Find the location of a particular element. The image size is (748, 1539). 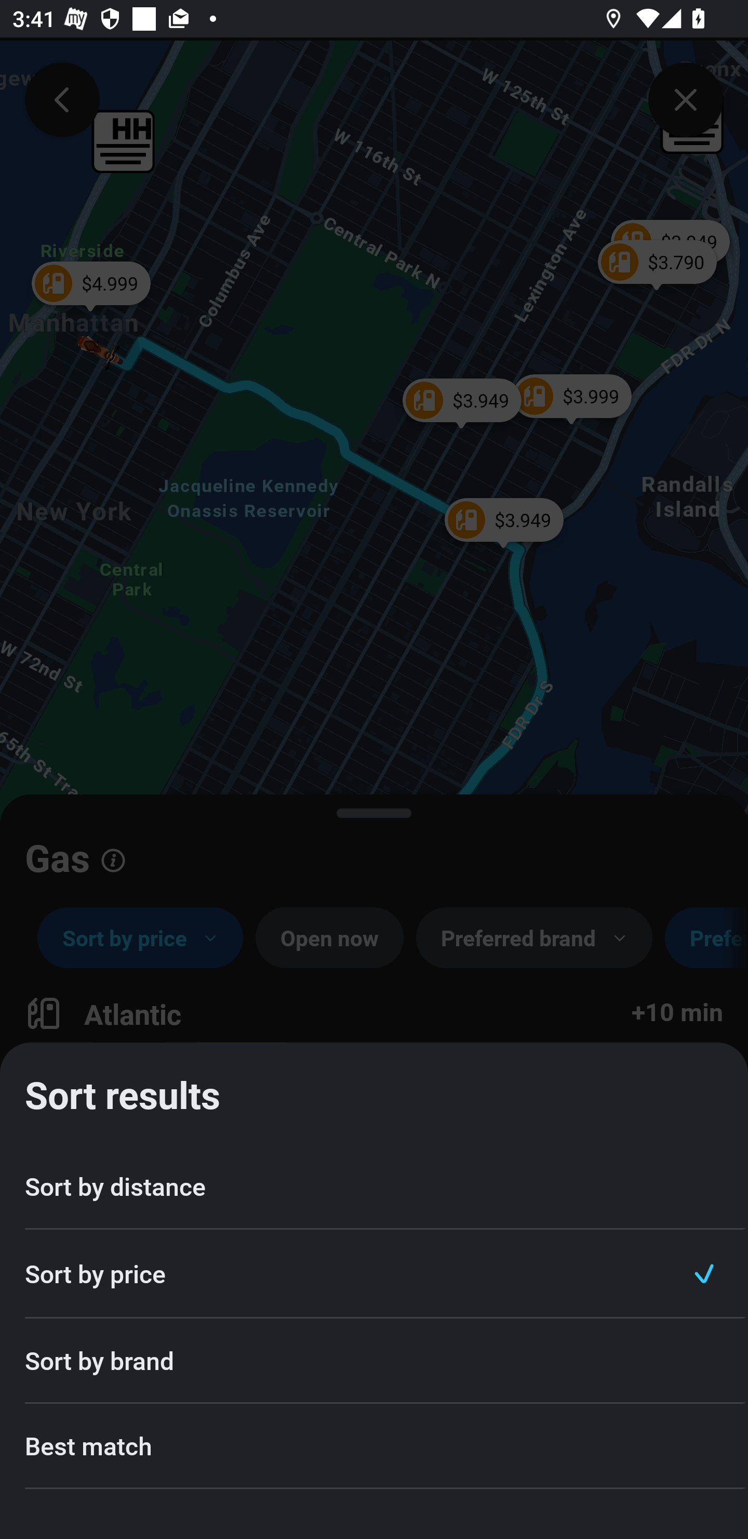

Best match ACTION_CELL_TEXT is located at coordinates (374, 1446).